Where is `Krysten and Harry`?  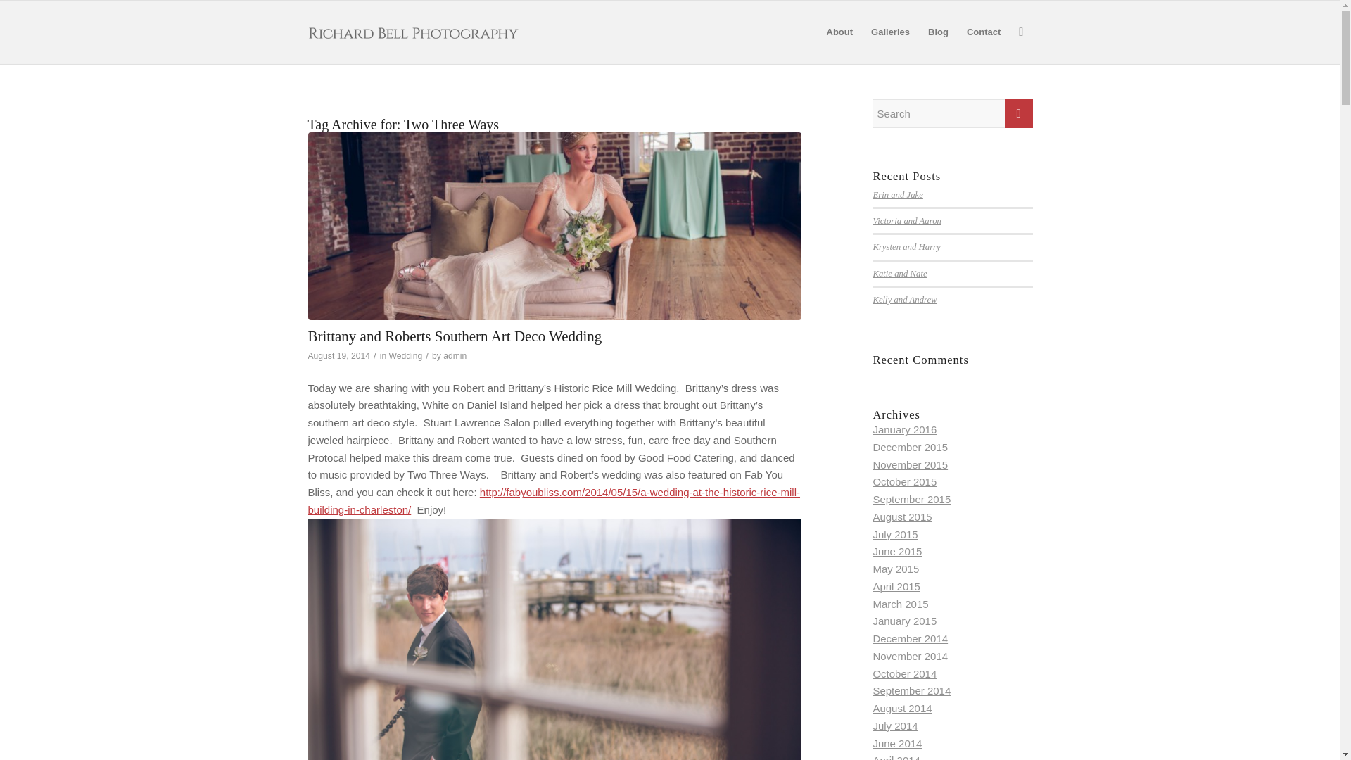 Krysten and Harry is located at coordinates (906, 246).